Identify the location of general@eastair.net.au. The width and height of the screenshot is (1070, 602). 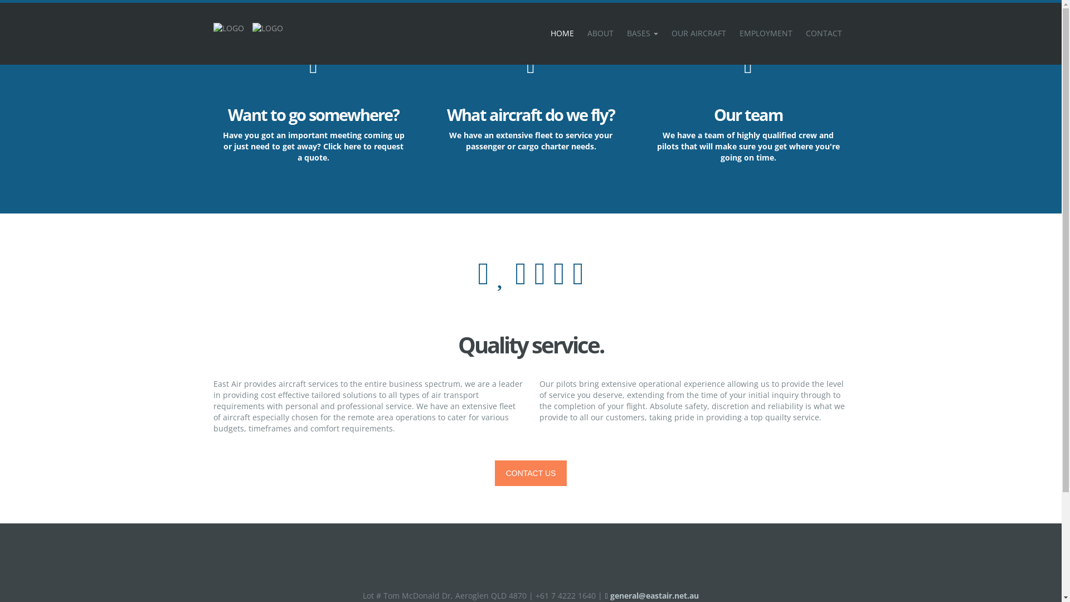
(651, 595).